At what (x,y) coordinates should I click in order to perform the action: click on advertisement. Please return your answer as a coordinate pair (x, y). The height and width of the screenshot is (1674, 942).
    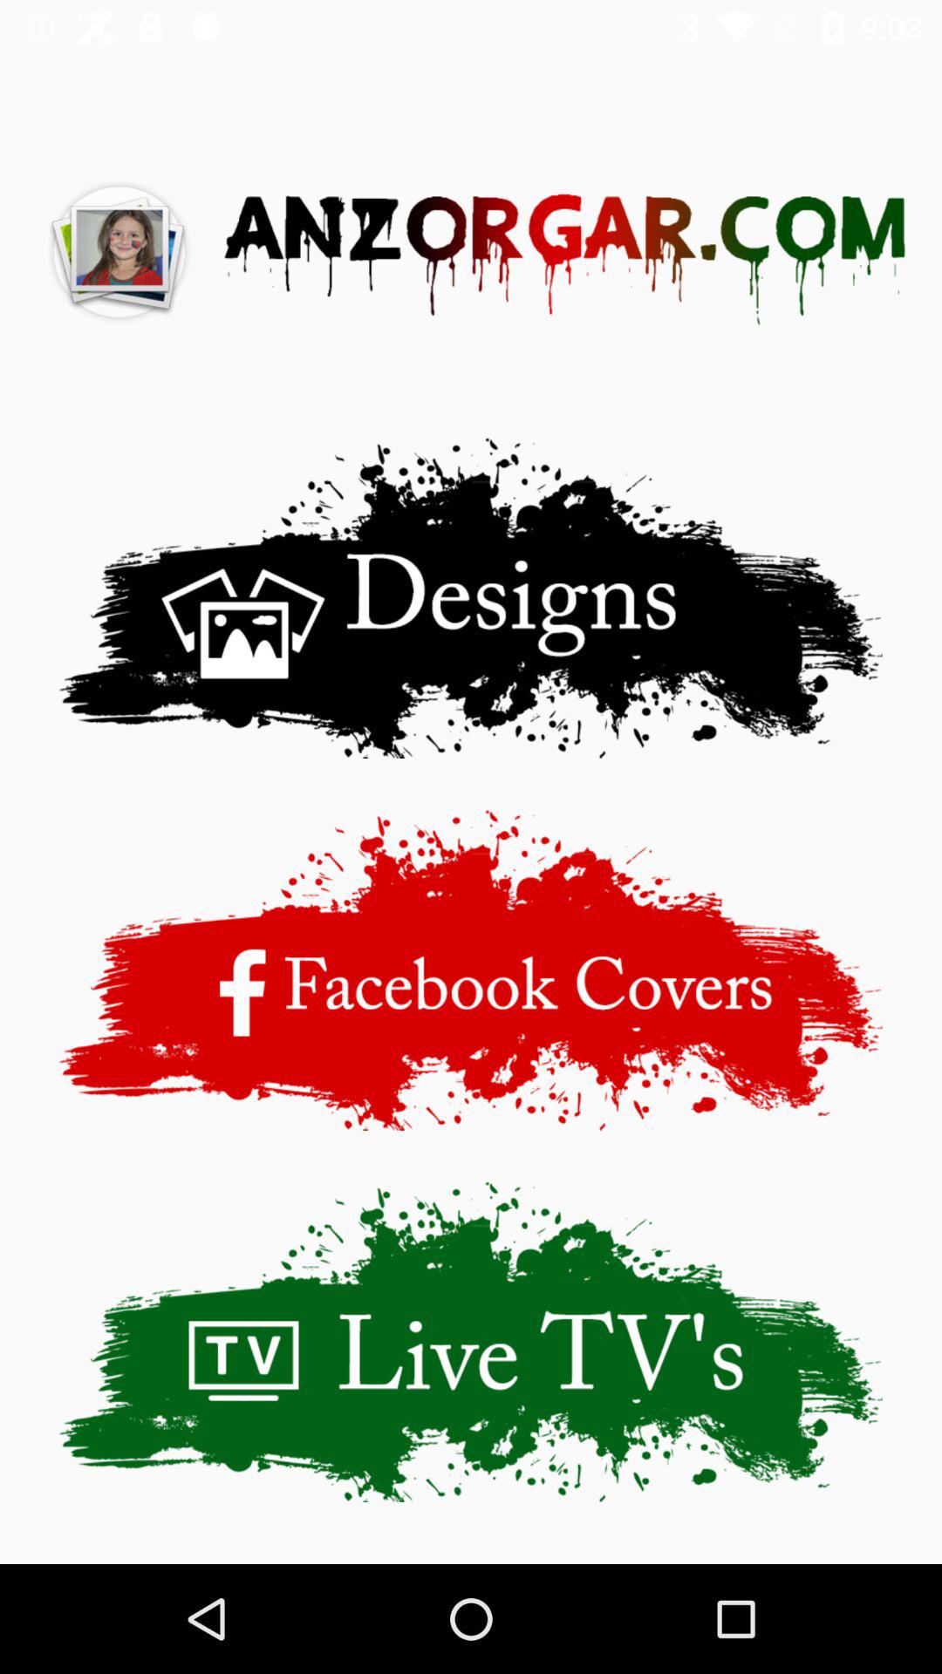
    Looking at the image, I should click on (471, 970).